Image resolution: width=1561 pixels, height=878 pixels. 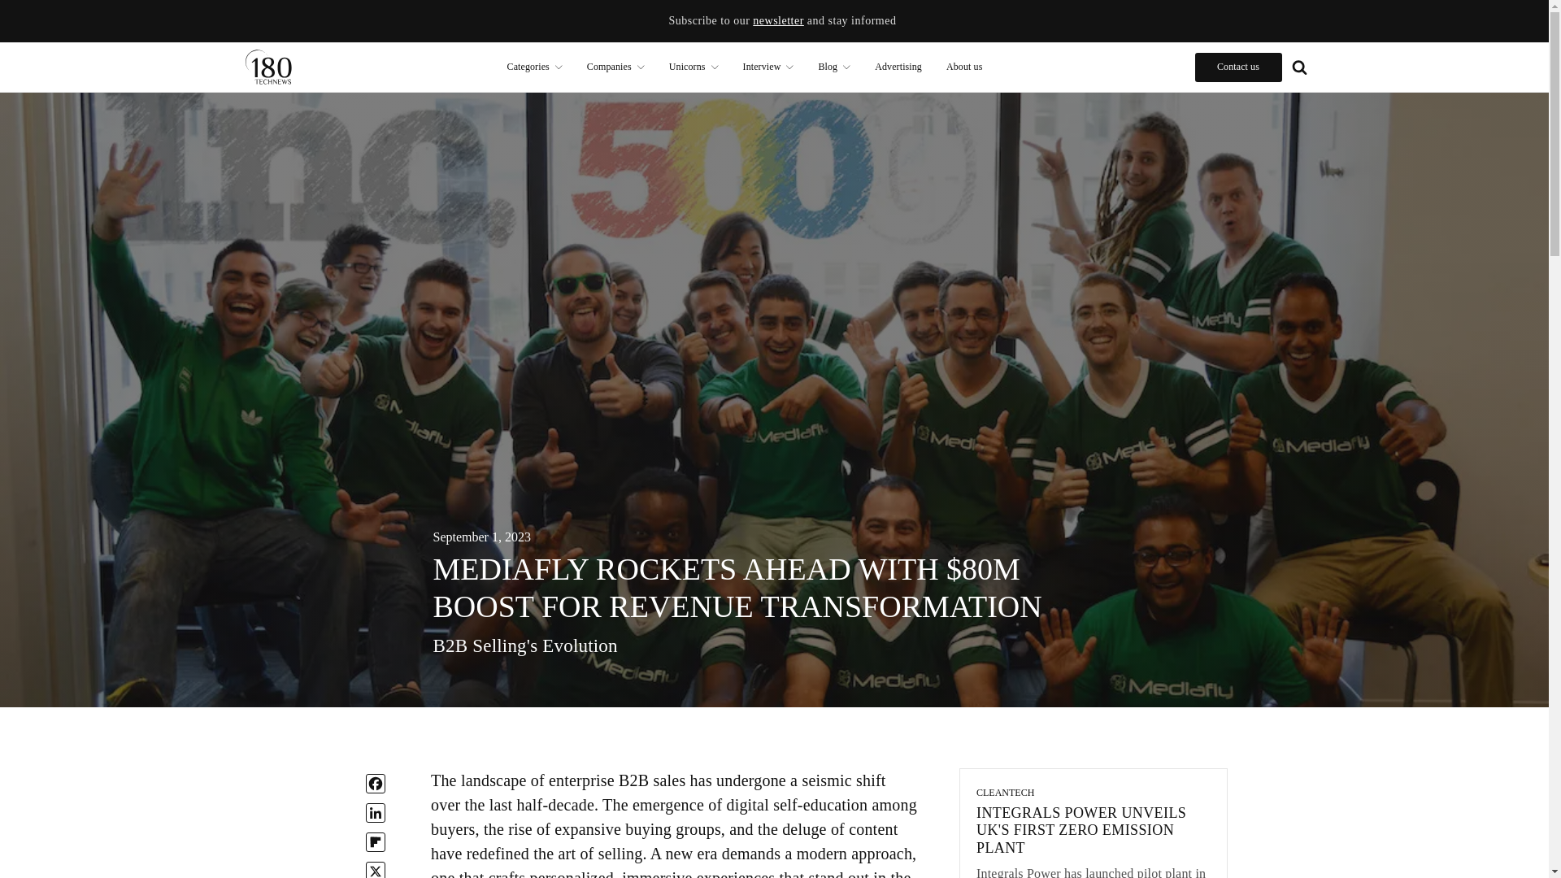 I want to click on Contact us, so click(x=1238, y=67).